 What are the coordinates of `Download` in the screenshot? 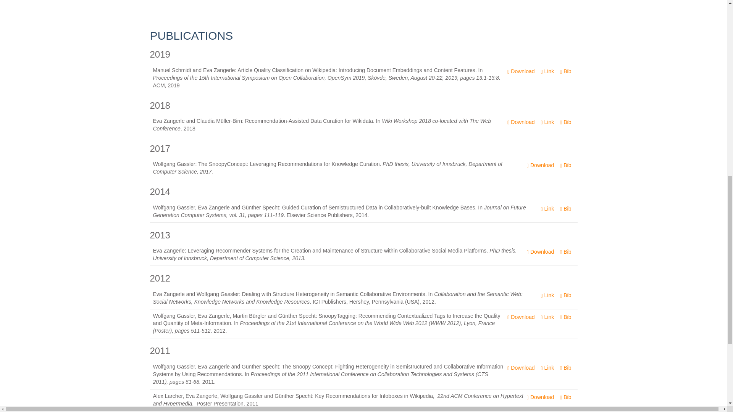 It's located at (521, 71).